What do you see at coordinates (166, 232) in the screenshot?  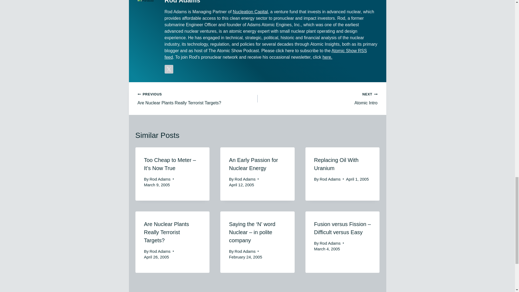 I see `Are Nuclear Plants Really Terrorist Targets?` at bounding box center [166, 232].